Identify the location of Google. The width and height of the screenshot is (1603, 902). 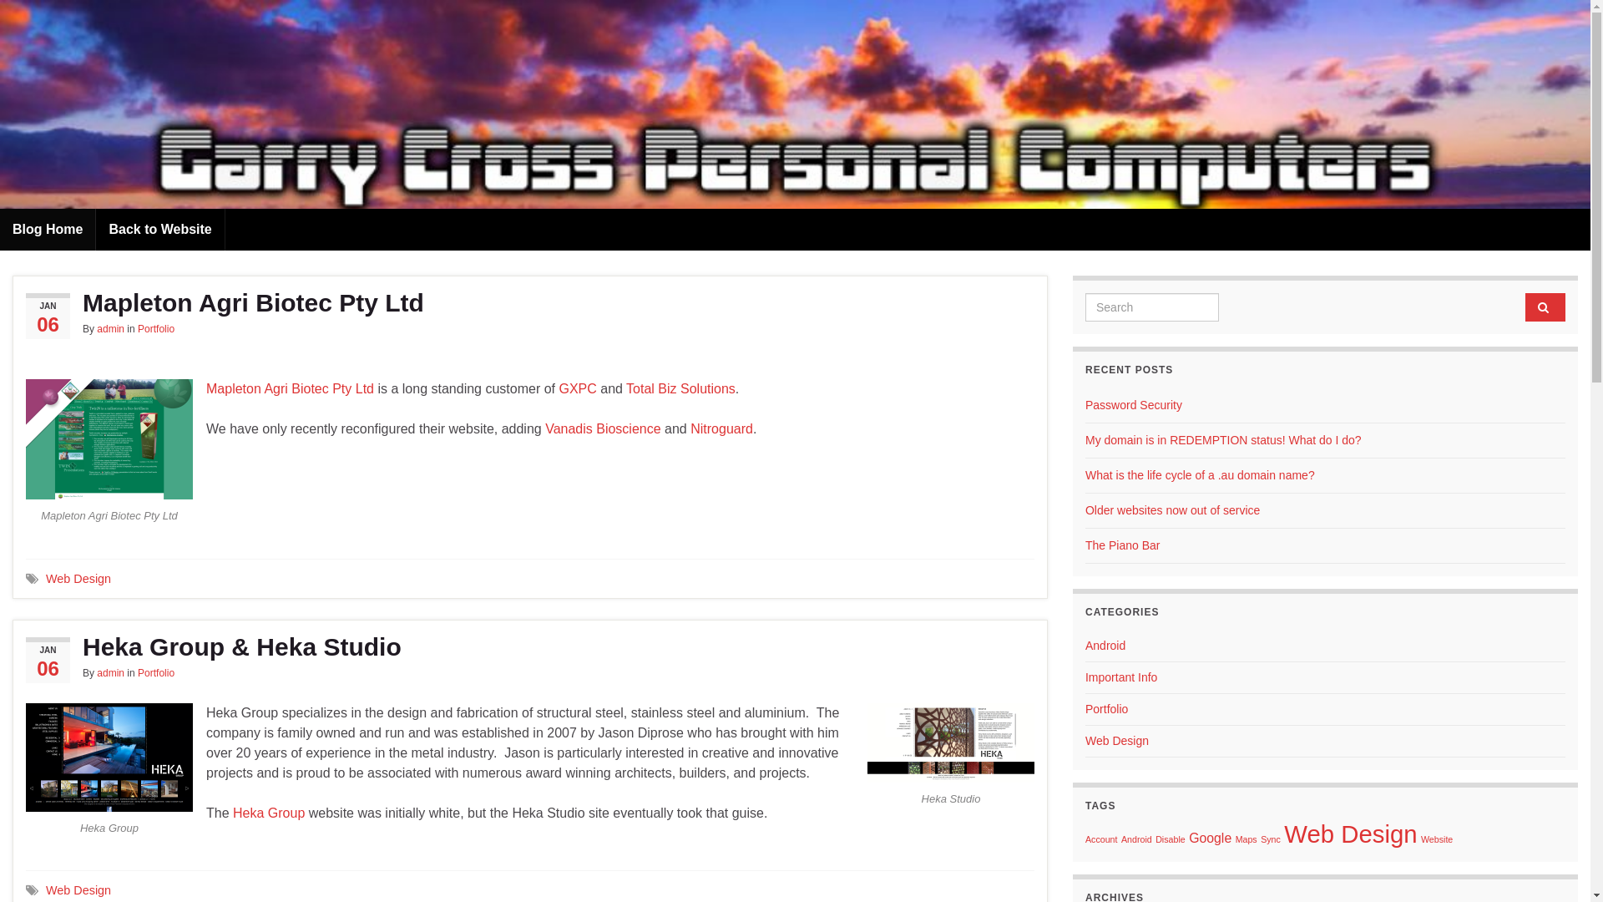
(1211, 839).